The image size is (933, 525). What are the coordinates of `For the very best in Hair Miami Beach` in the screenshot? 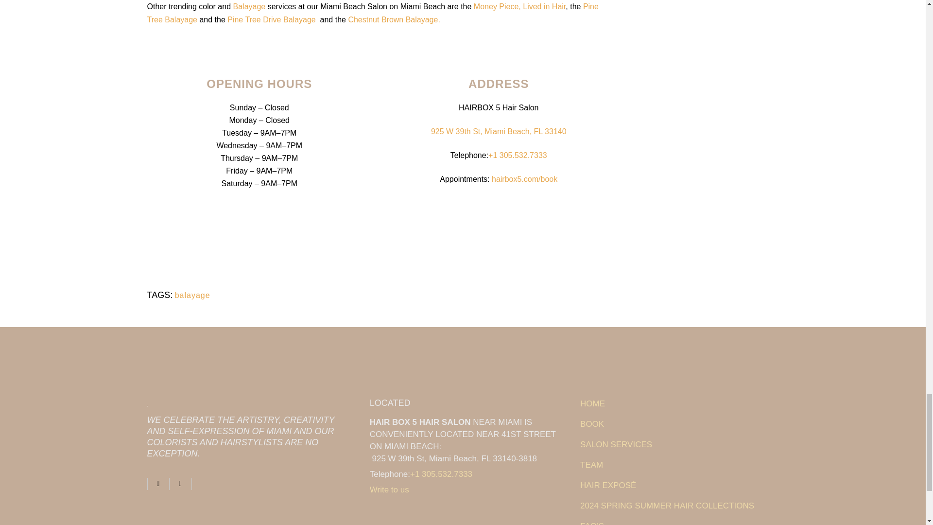 It's located at (679, 485).